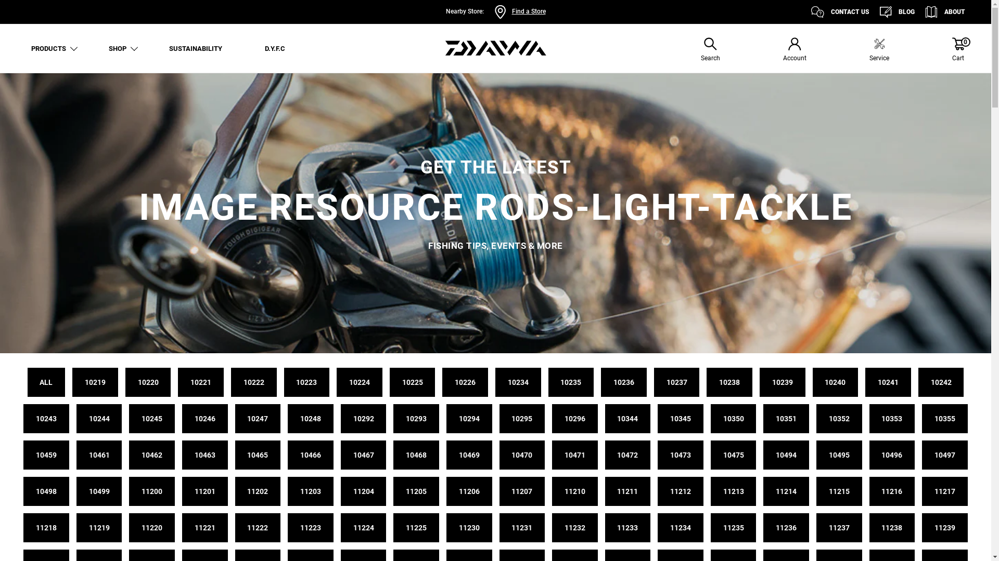  What do you see at coordinates (360, 382) in the screenshot?
I see `10224` at bounding box center [360, 382].